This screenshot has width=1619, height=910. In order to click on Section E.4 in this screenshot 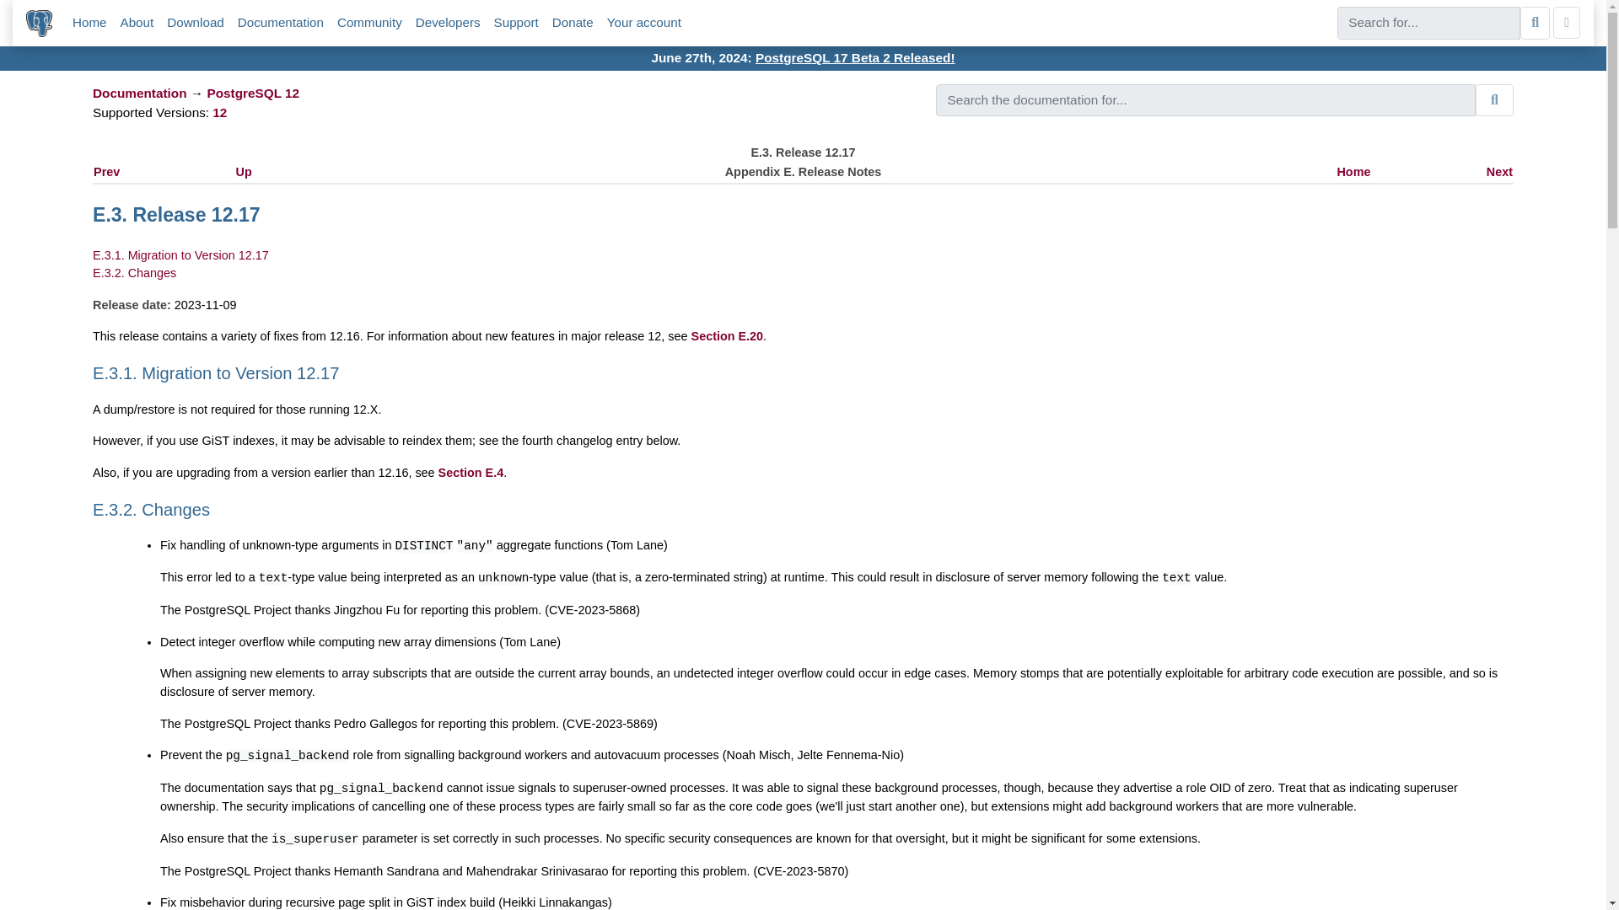, I will do `click(471, 472)`.